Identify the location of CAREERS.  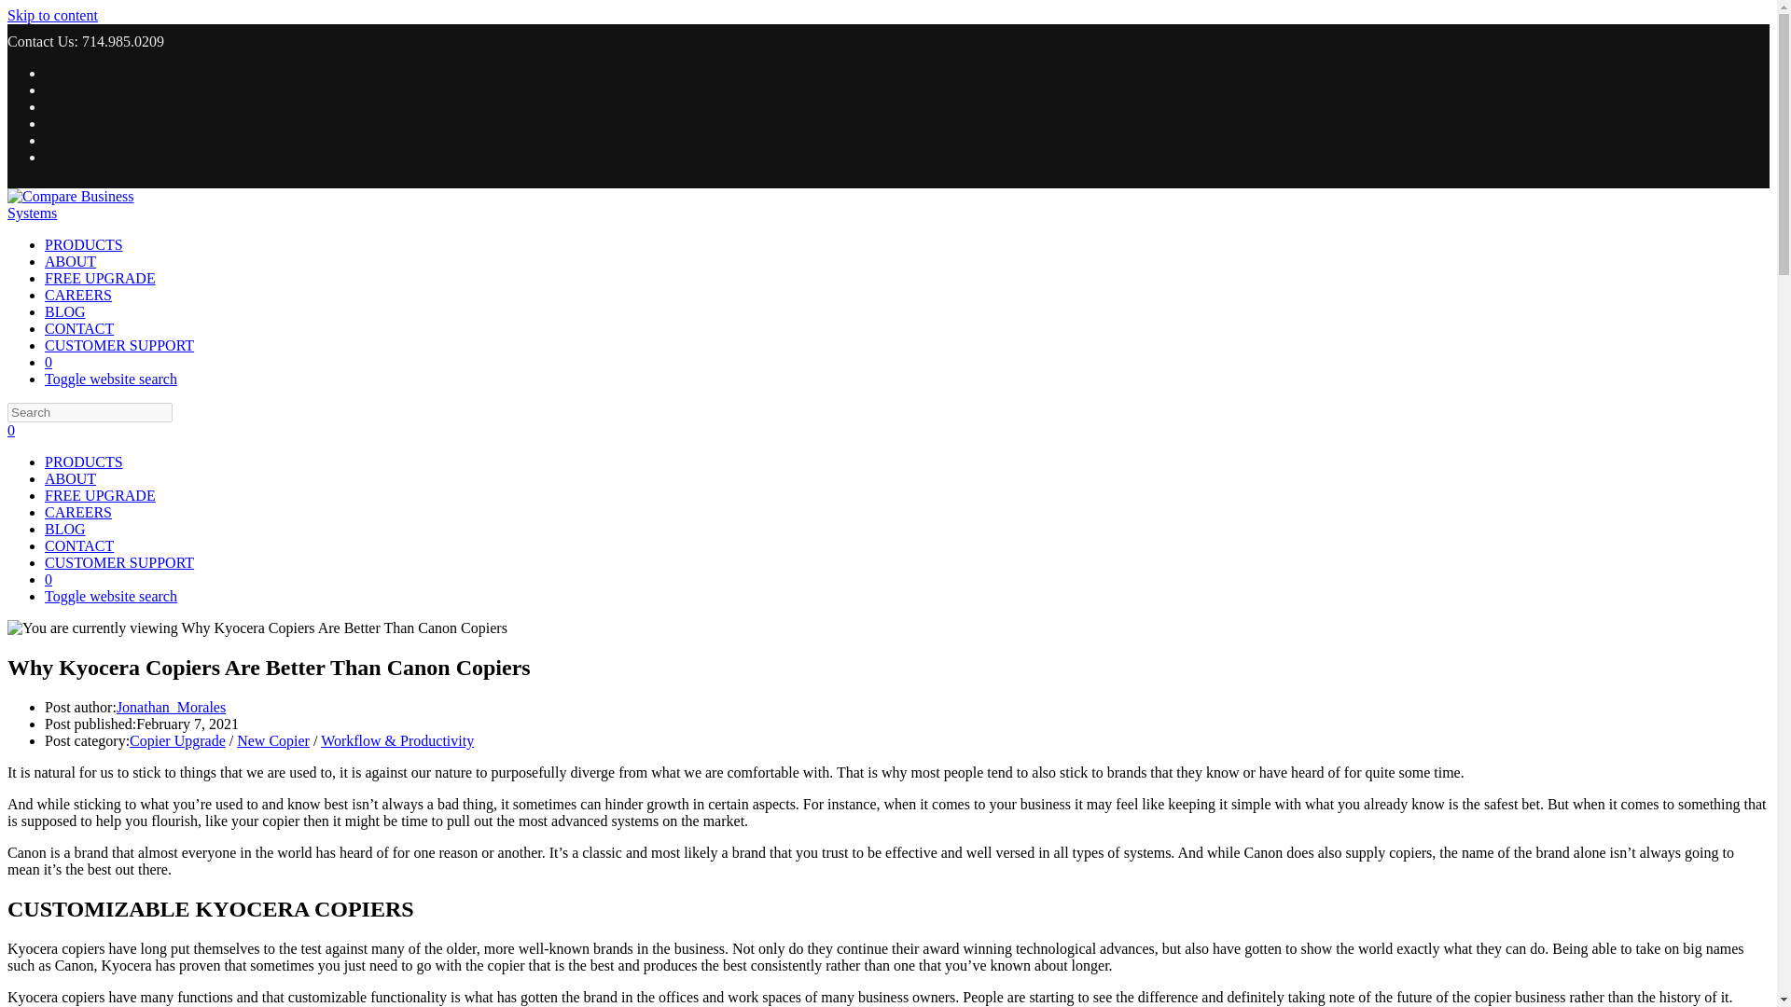
(78, 295).